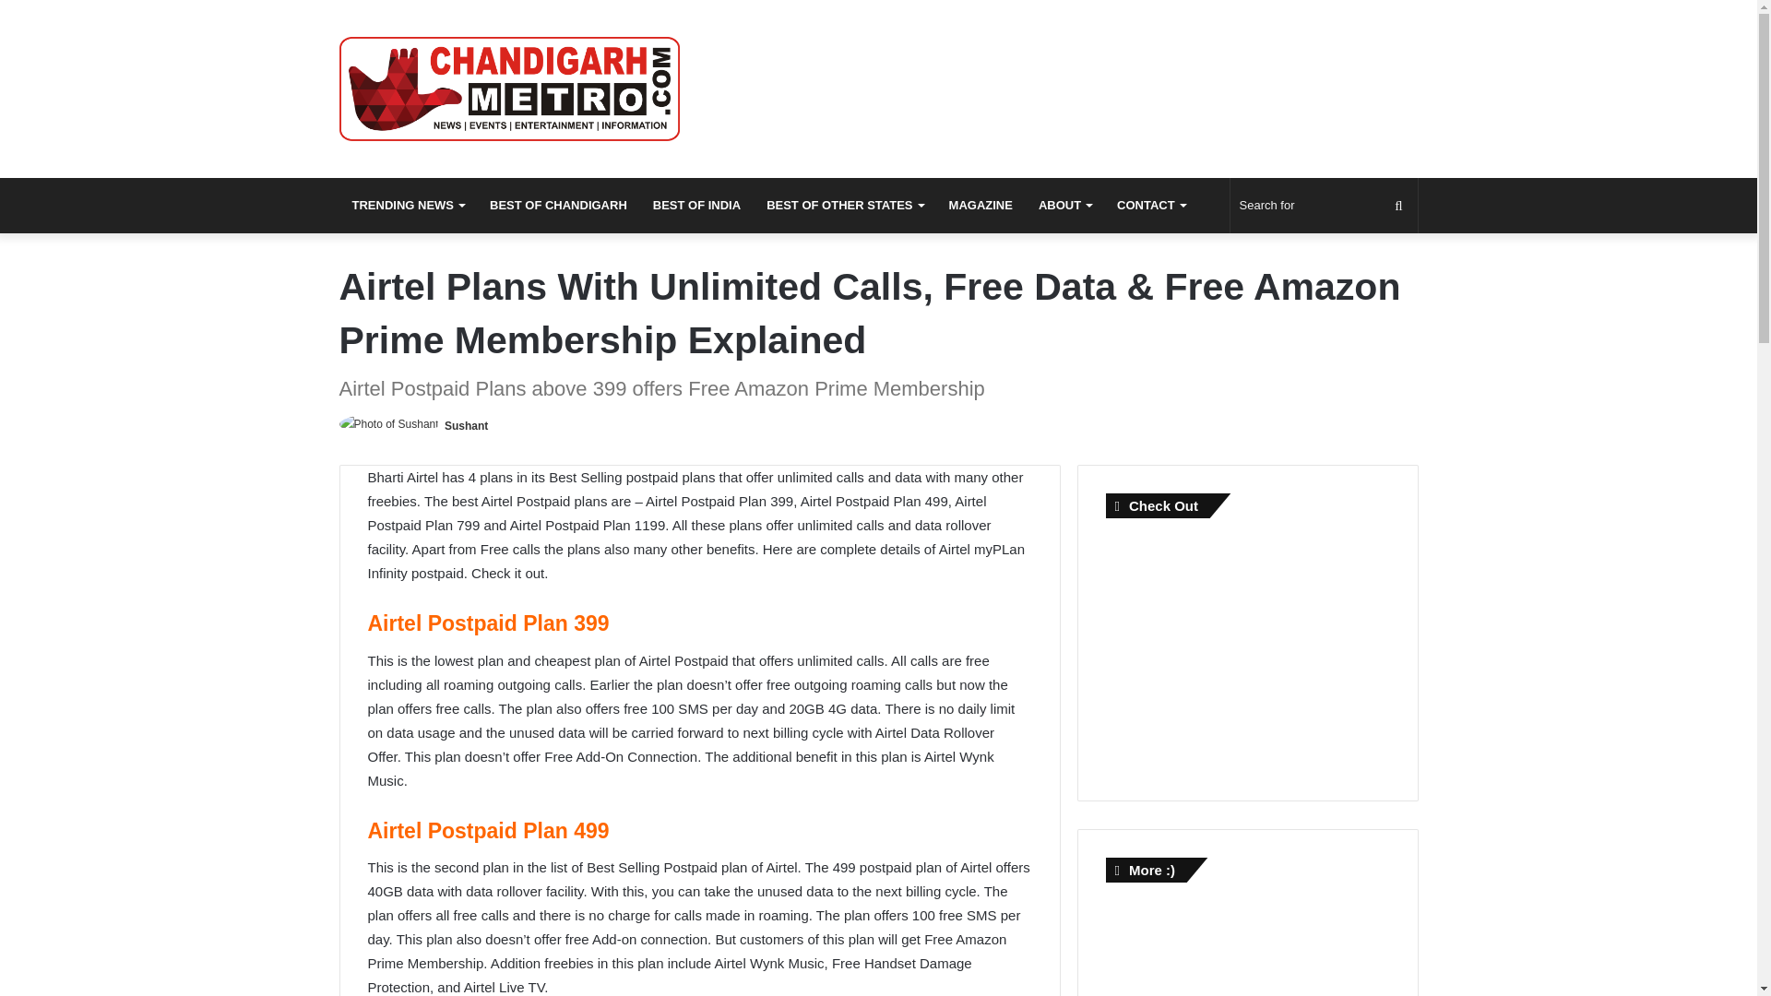 This screenshot has width=1771, height=996. Describe the element at coordinates (696, 205) in the screenshot. I see `BEST OF INDIA` at that location.